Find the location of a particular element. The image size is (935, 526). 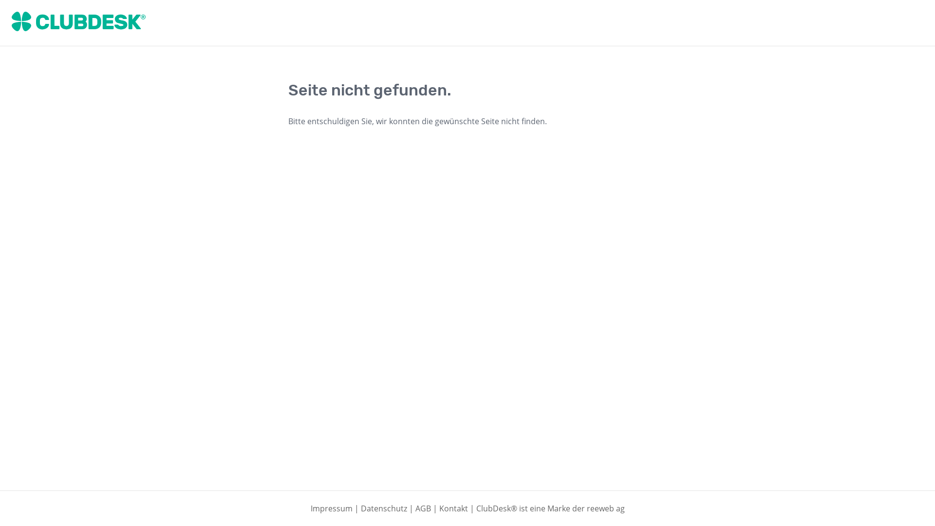

AGB is located at coordinates (423, 508).